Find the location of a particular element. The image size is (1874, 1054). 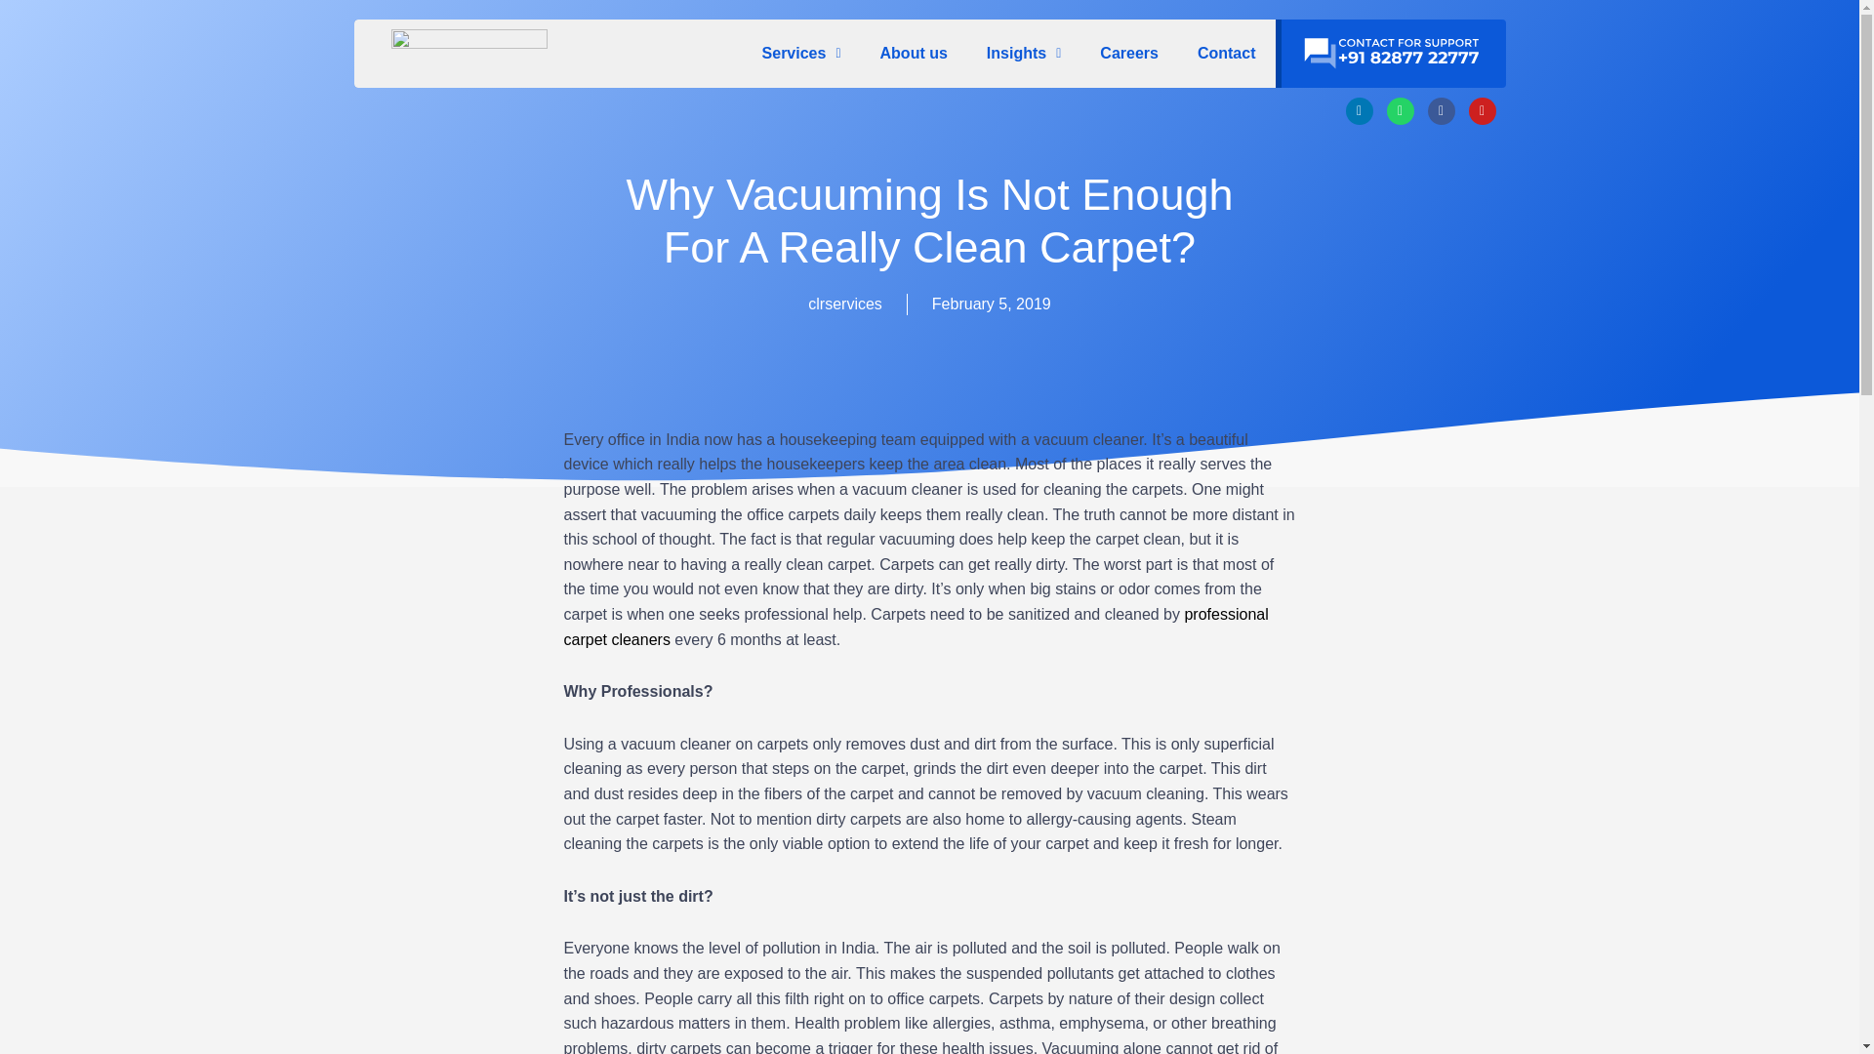

professional carpet cleaners is located at coordinates (916, 627).